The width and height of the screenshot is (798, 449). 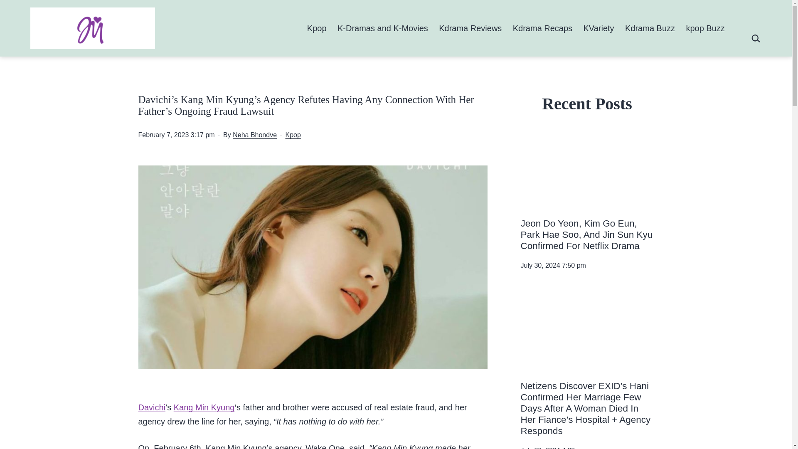 I want to click on Jeon Do Yeon Kim Go Eun Park Hae Soo And Jin Sun Kyu, so click(x=587, y=169).